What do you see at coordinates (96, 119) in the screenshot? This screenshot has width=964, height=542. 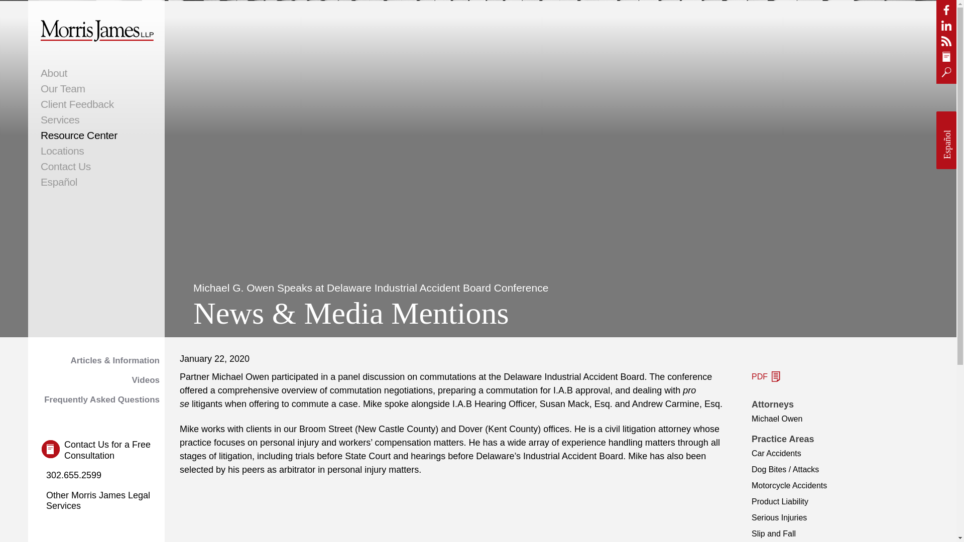 I see `Services` at bounding box center [96, 119].